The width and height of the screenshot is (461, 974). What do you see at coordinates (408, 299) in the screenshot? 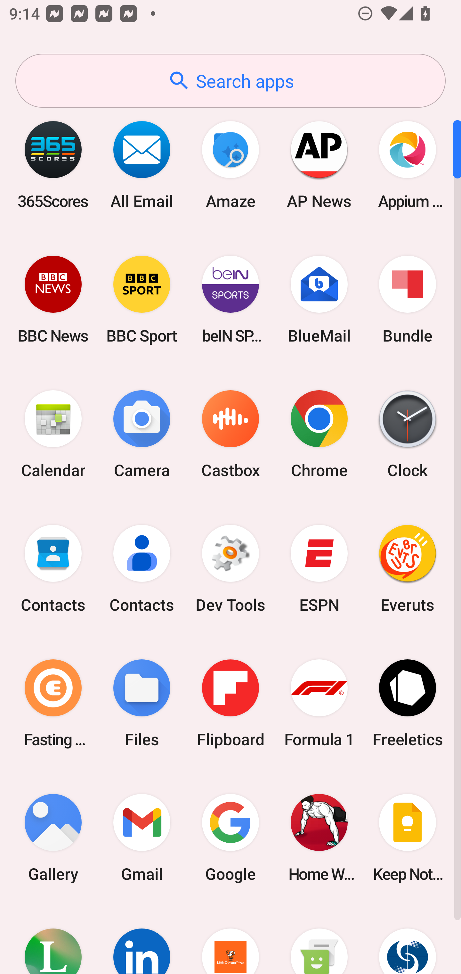
I see `Bundle` at bounding box center [408, 299].